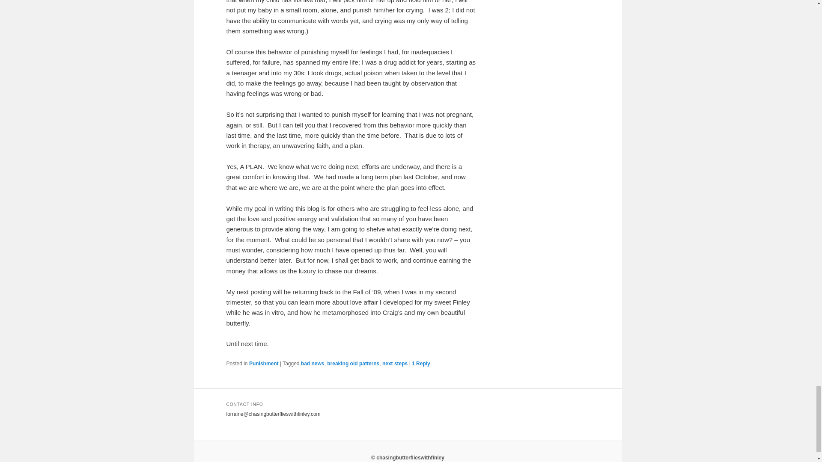  What do you see at coordinates (395, 364) in the screenshot?
I see `next steps` at bounding box center [395, 364].